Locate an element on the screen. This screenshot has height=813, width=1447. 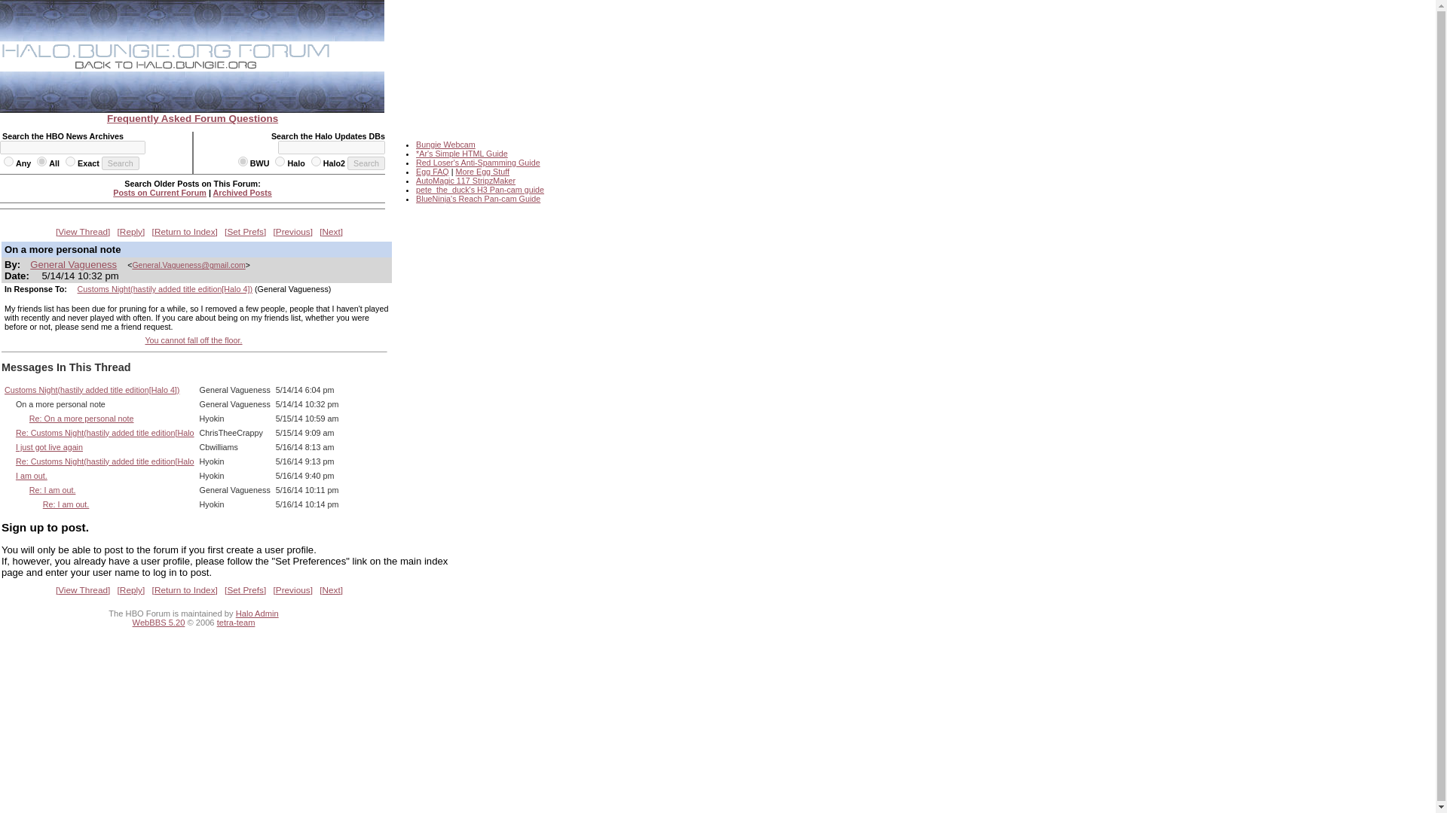
Next is located at coordinates (332, 231).